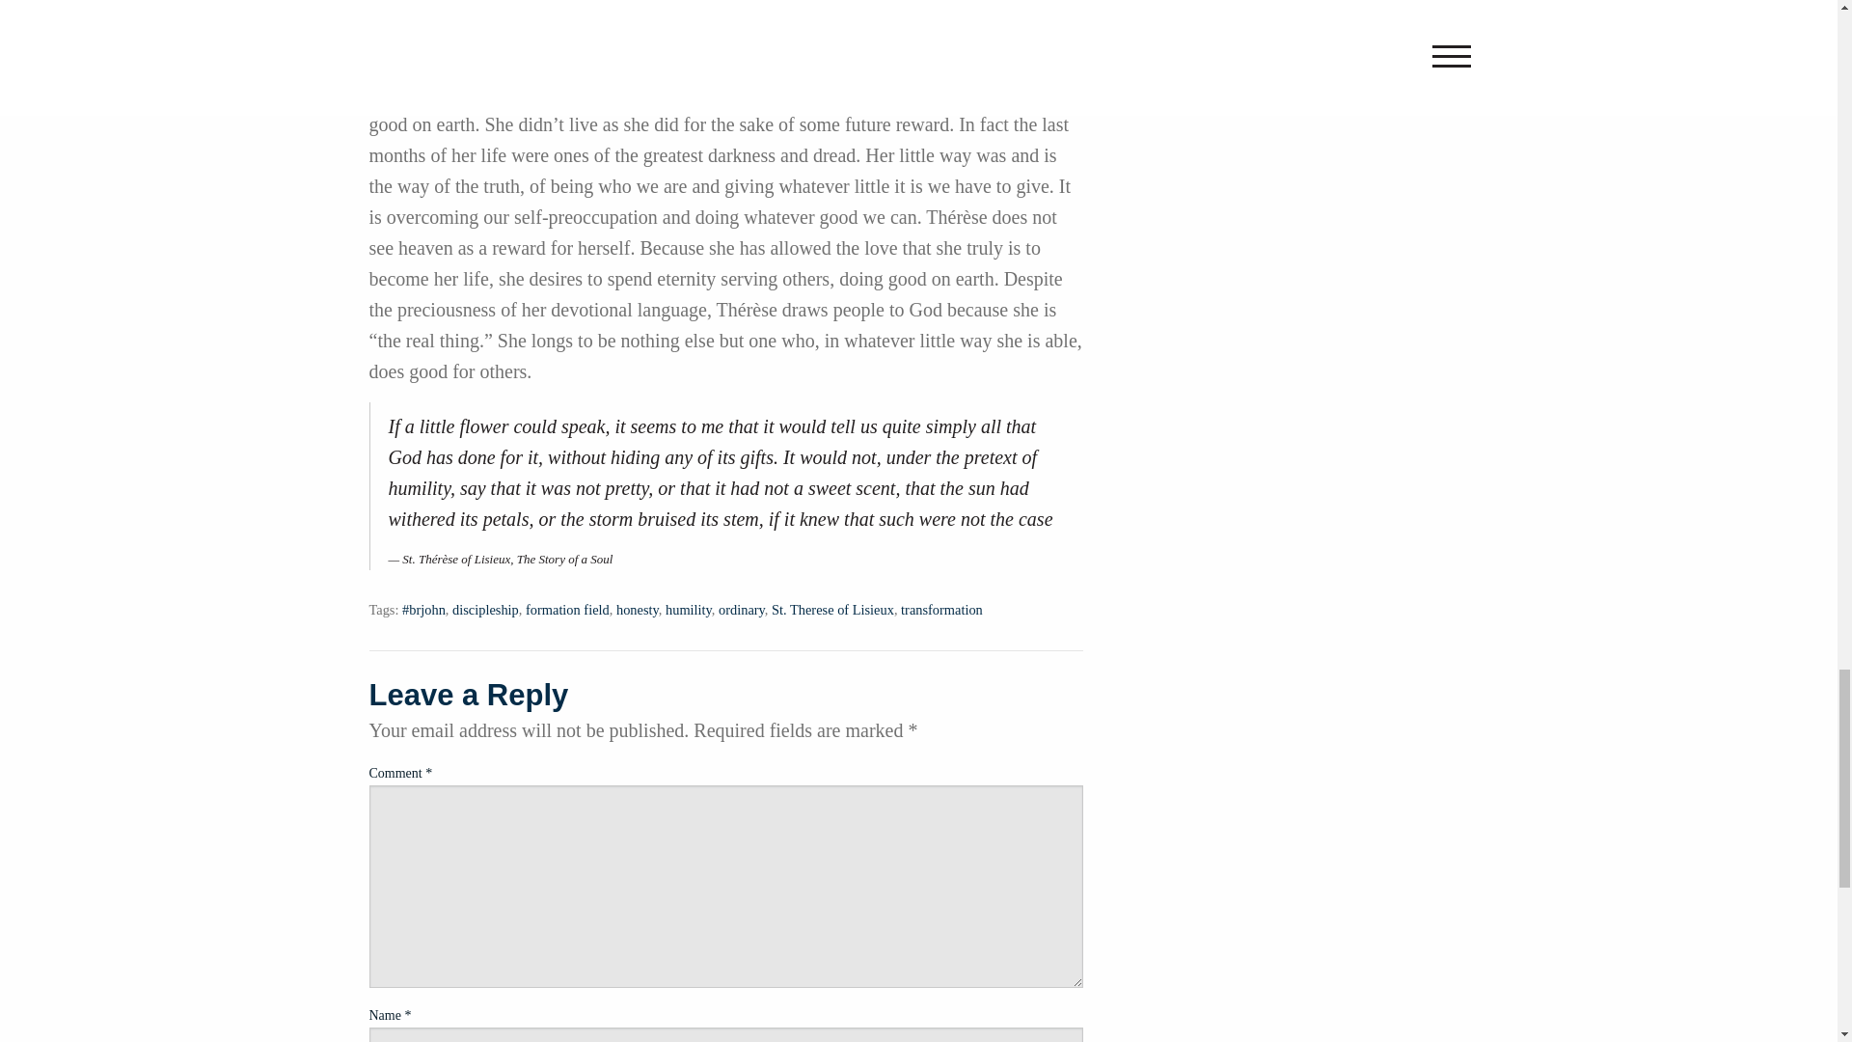 The width and height of the screenshot is (1852, 1042). Describe the element at coordinates (741, 610) in the screenshot. I see `ordinary` at that location.